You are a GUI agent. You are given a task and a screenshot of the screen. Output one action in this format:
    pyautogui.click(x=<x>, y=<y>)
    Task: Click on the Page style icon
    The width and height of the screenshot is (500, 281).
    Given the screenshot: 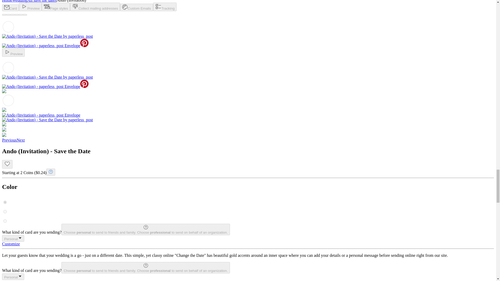 What is the action you would take?
    pyautogui.click(x=47, y=6)
    